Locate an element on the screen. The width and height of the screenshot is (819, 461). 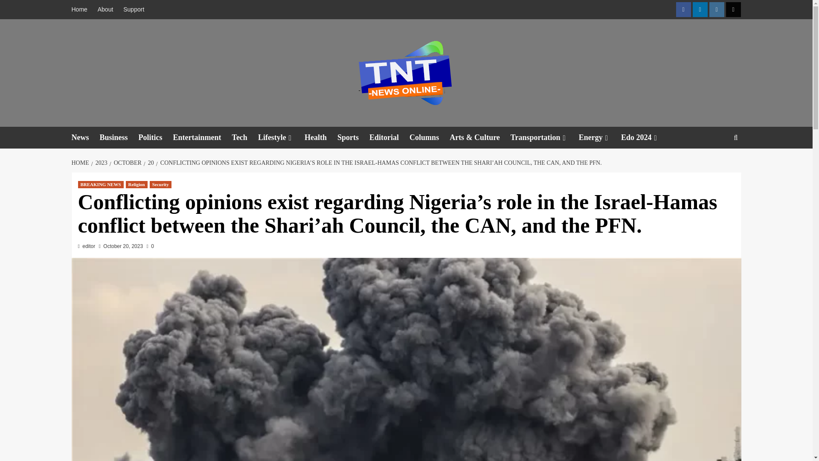
Support is located at coordinates (133, 9).